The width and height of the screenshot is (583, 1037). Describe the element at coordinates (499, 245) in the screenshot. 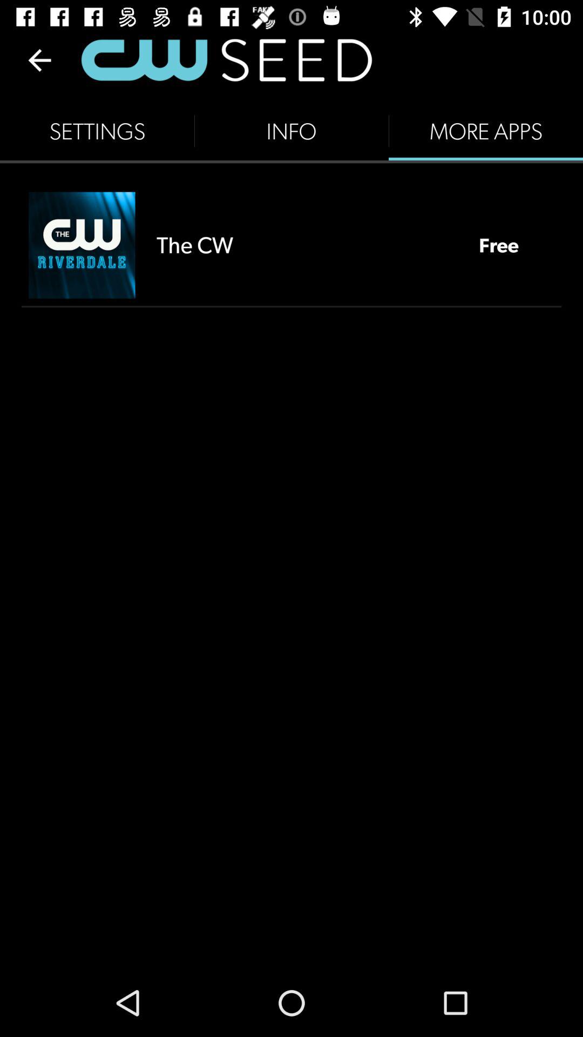

I see `click the free item` at that location.